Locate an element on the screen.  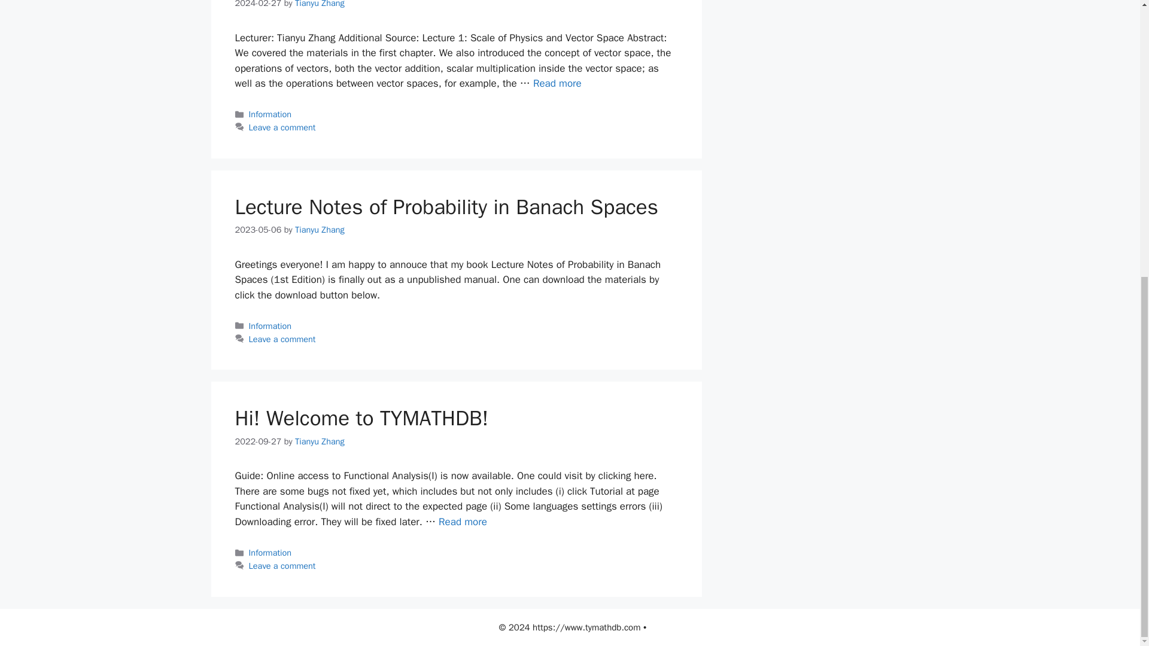
View all posts by Tianyu Zhang is located at coordinates (320, 4).